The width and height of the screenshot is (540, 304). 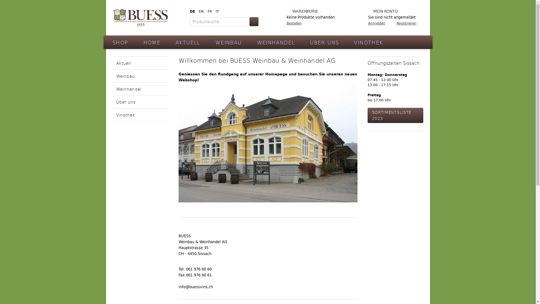 What do you see at coordinates (395, 115) in the screenshot?
I see `SORTIMENTSLISTE 2023` at bounding box center [395, 115].